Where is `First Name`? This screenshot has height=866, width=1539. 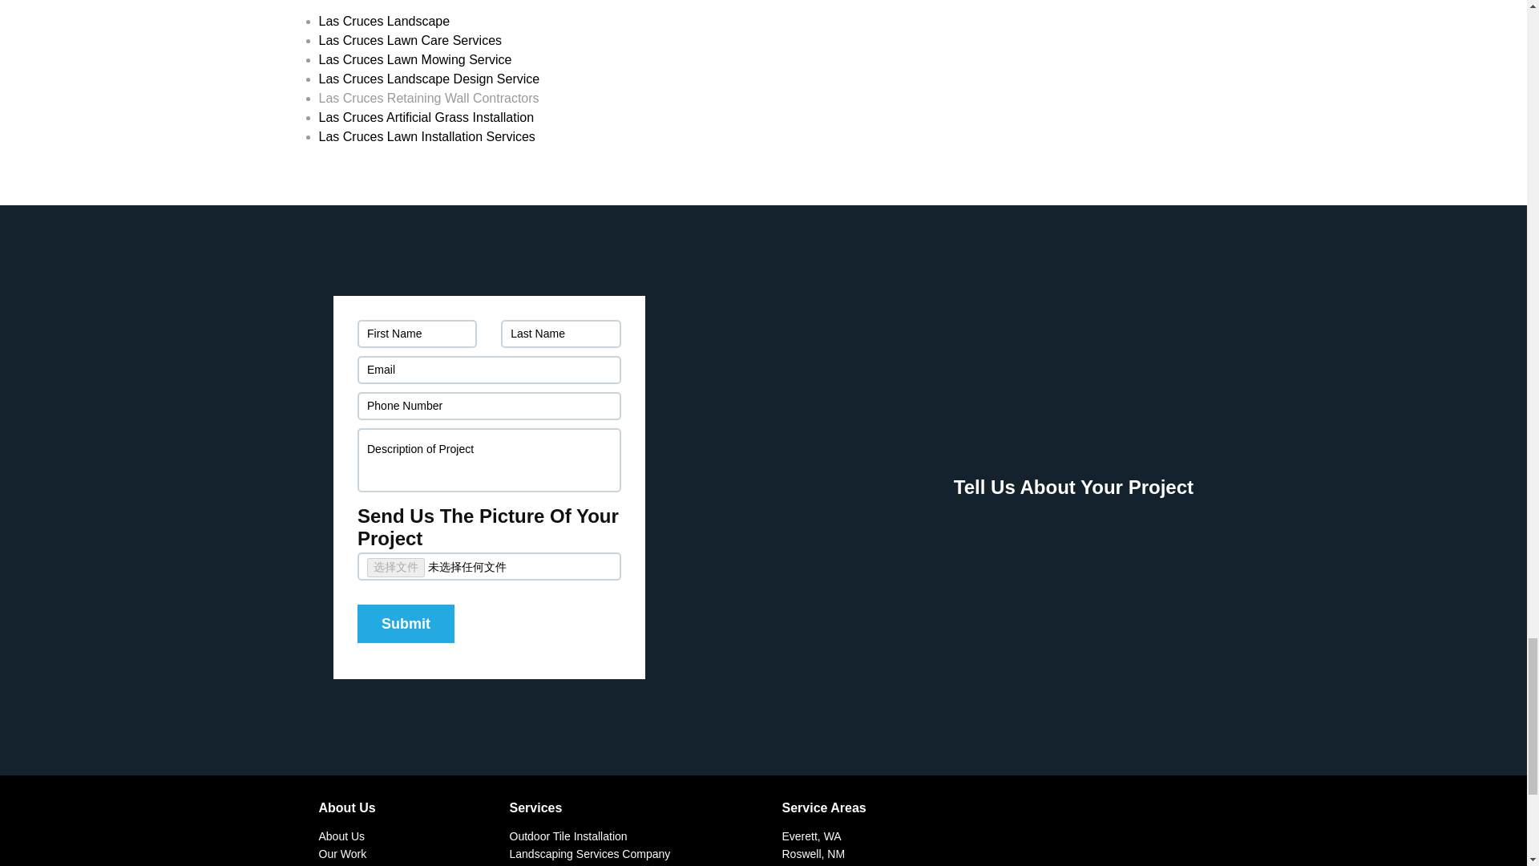 First Name is located at coordinates (417, 334).